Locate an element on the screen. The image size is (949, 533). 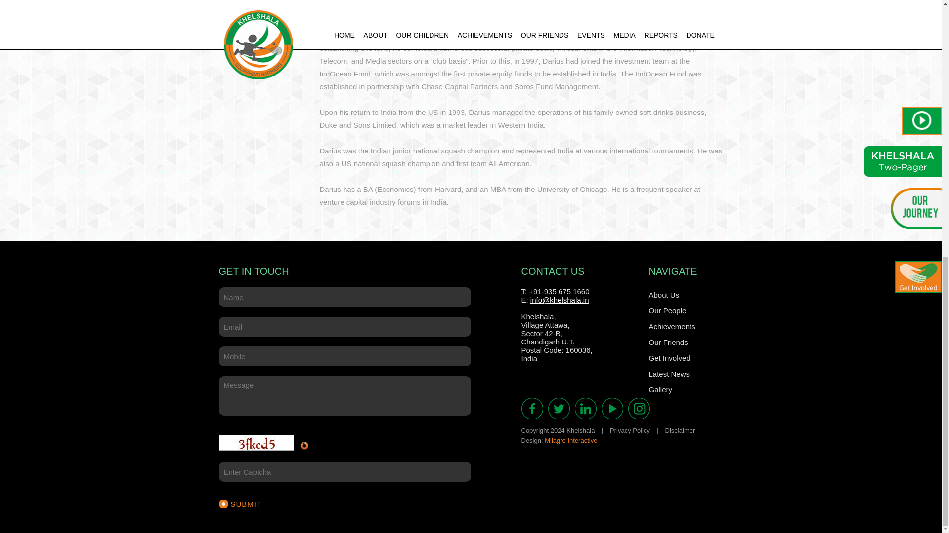
Submit is located at coordinates (240, 504).